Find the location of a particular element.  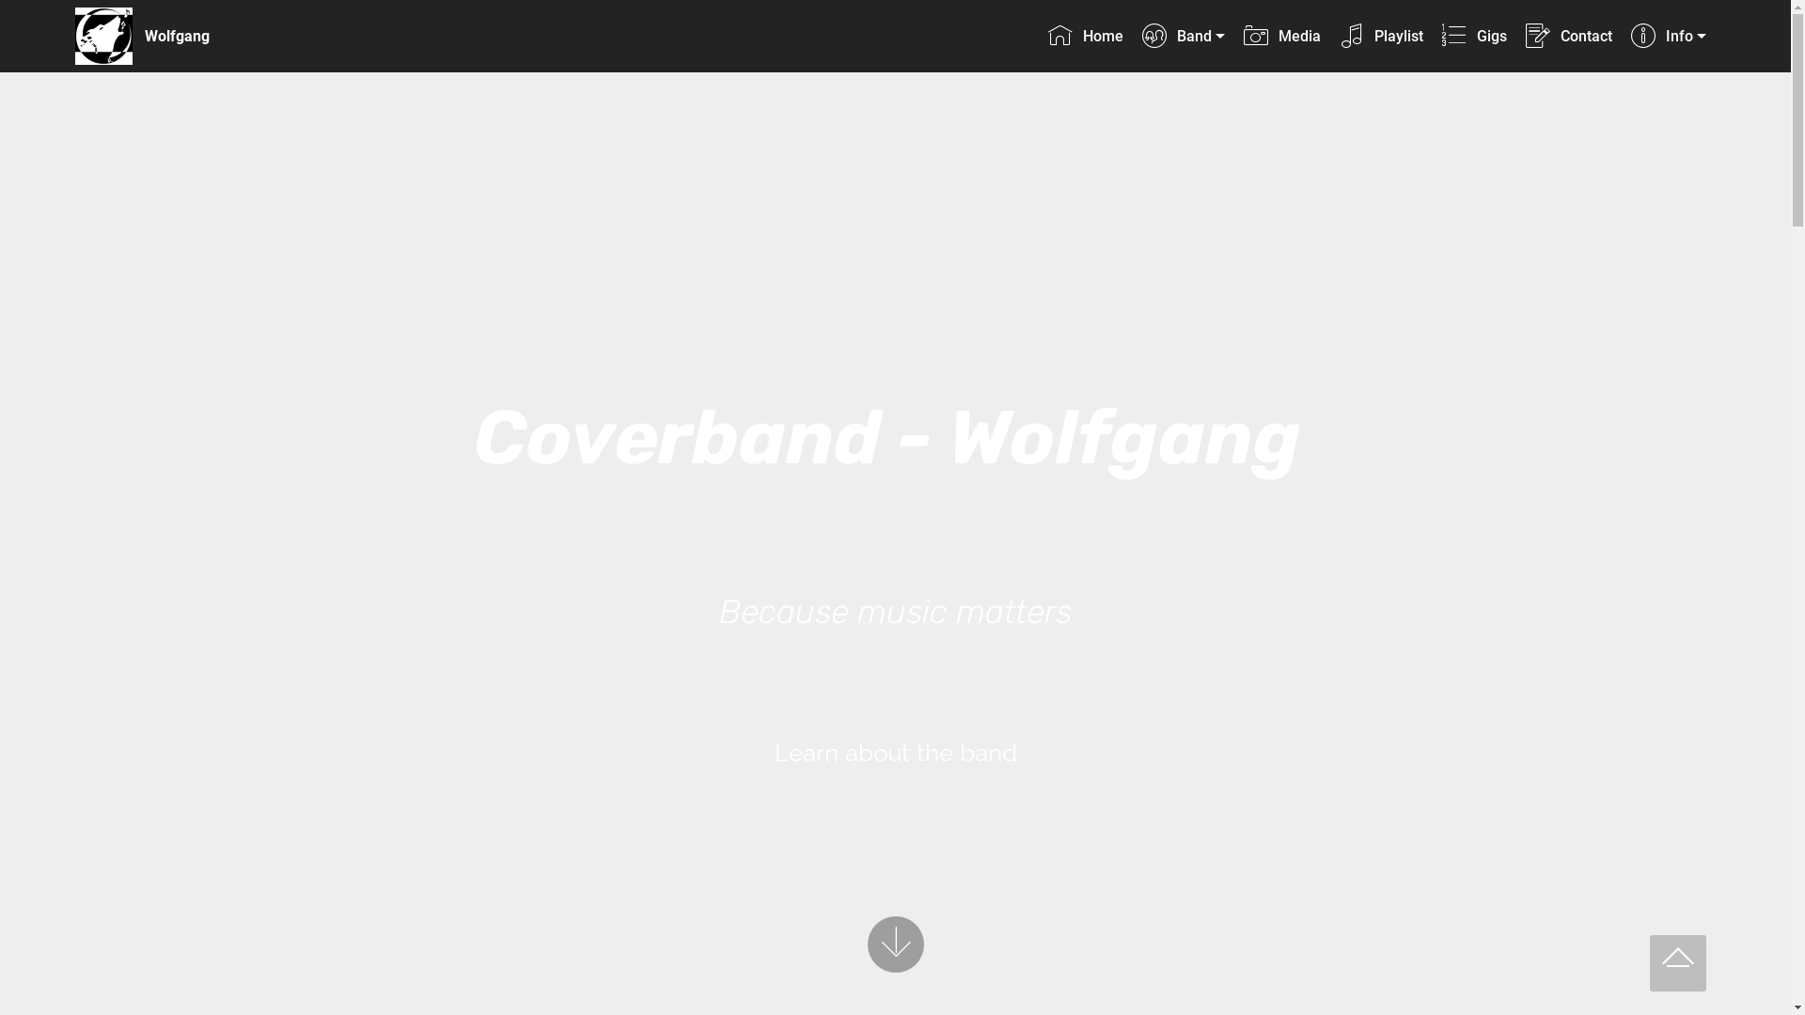

Band is located at coordinates (1183, 36).